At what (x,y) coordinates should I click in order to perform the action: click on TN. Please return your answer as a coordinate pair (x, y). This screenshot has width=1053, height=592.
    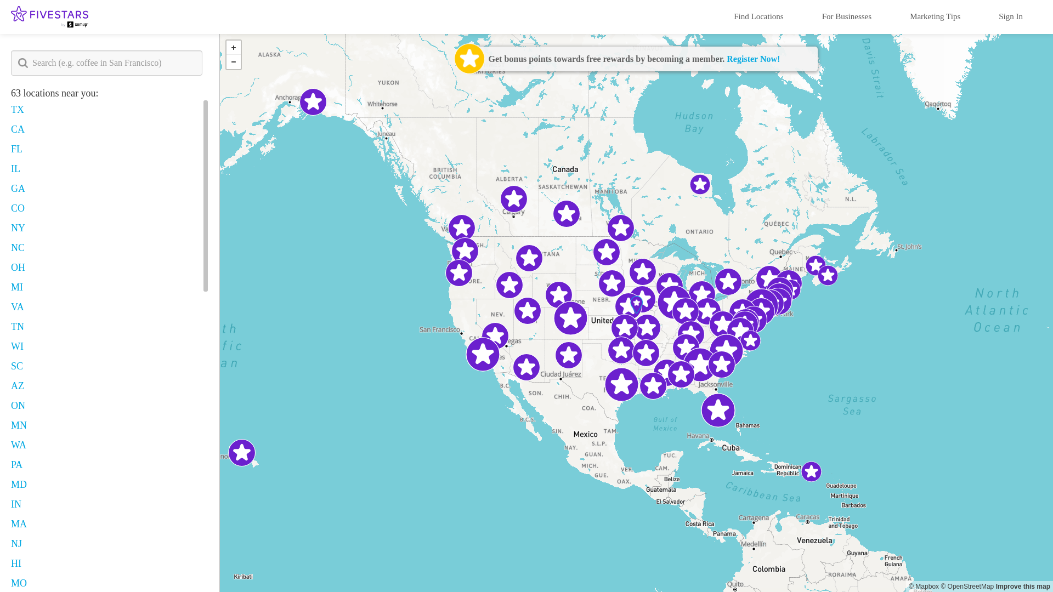
    Looking at the image, I should click on (18, 327).